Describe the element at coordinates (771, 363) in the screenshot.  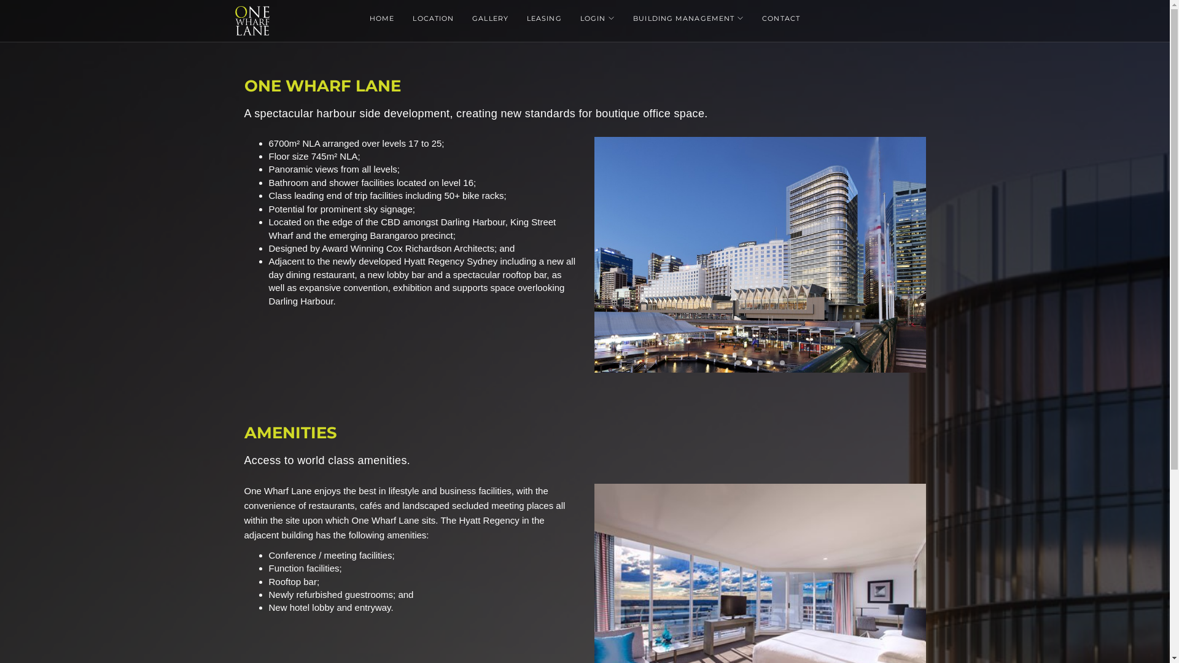
I see `4` at that location.